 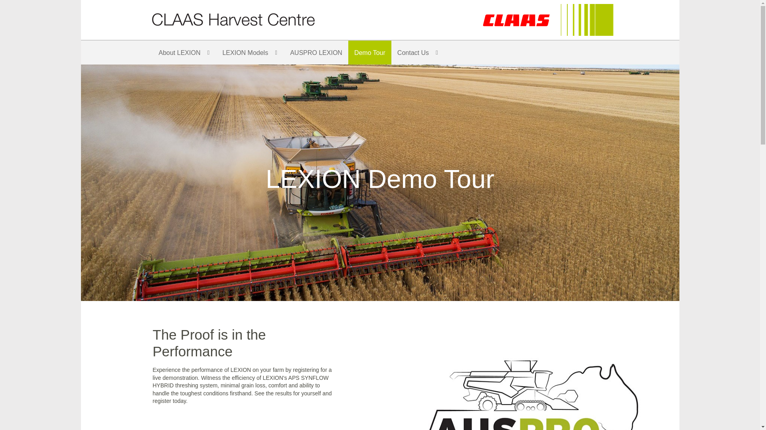 I want to click on AUSPRO LEXION, so click(x=316, y=53).